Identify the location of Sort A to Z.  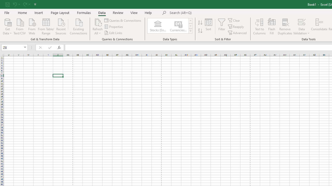
(200, 23).